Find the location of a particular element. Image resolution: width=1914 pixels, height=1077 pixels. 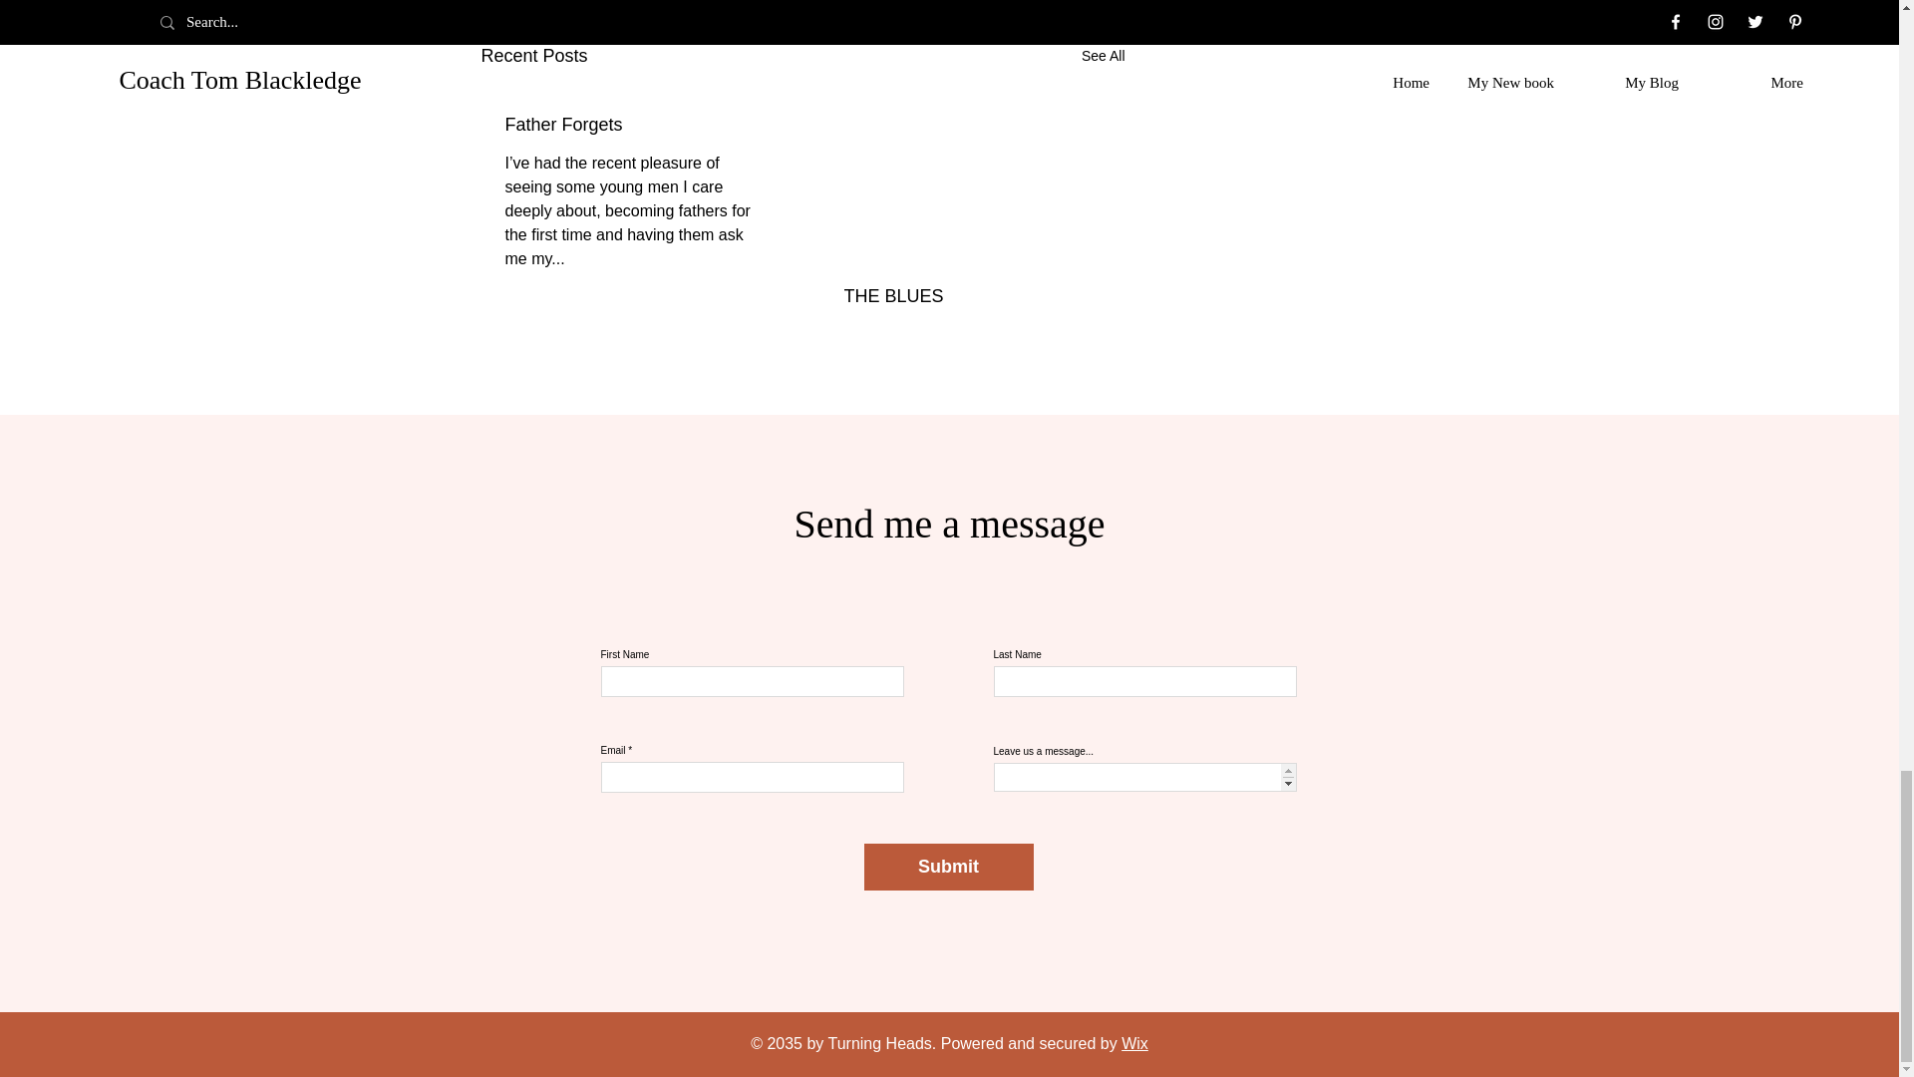

Wix is located at coordinates (1134, 1043).